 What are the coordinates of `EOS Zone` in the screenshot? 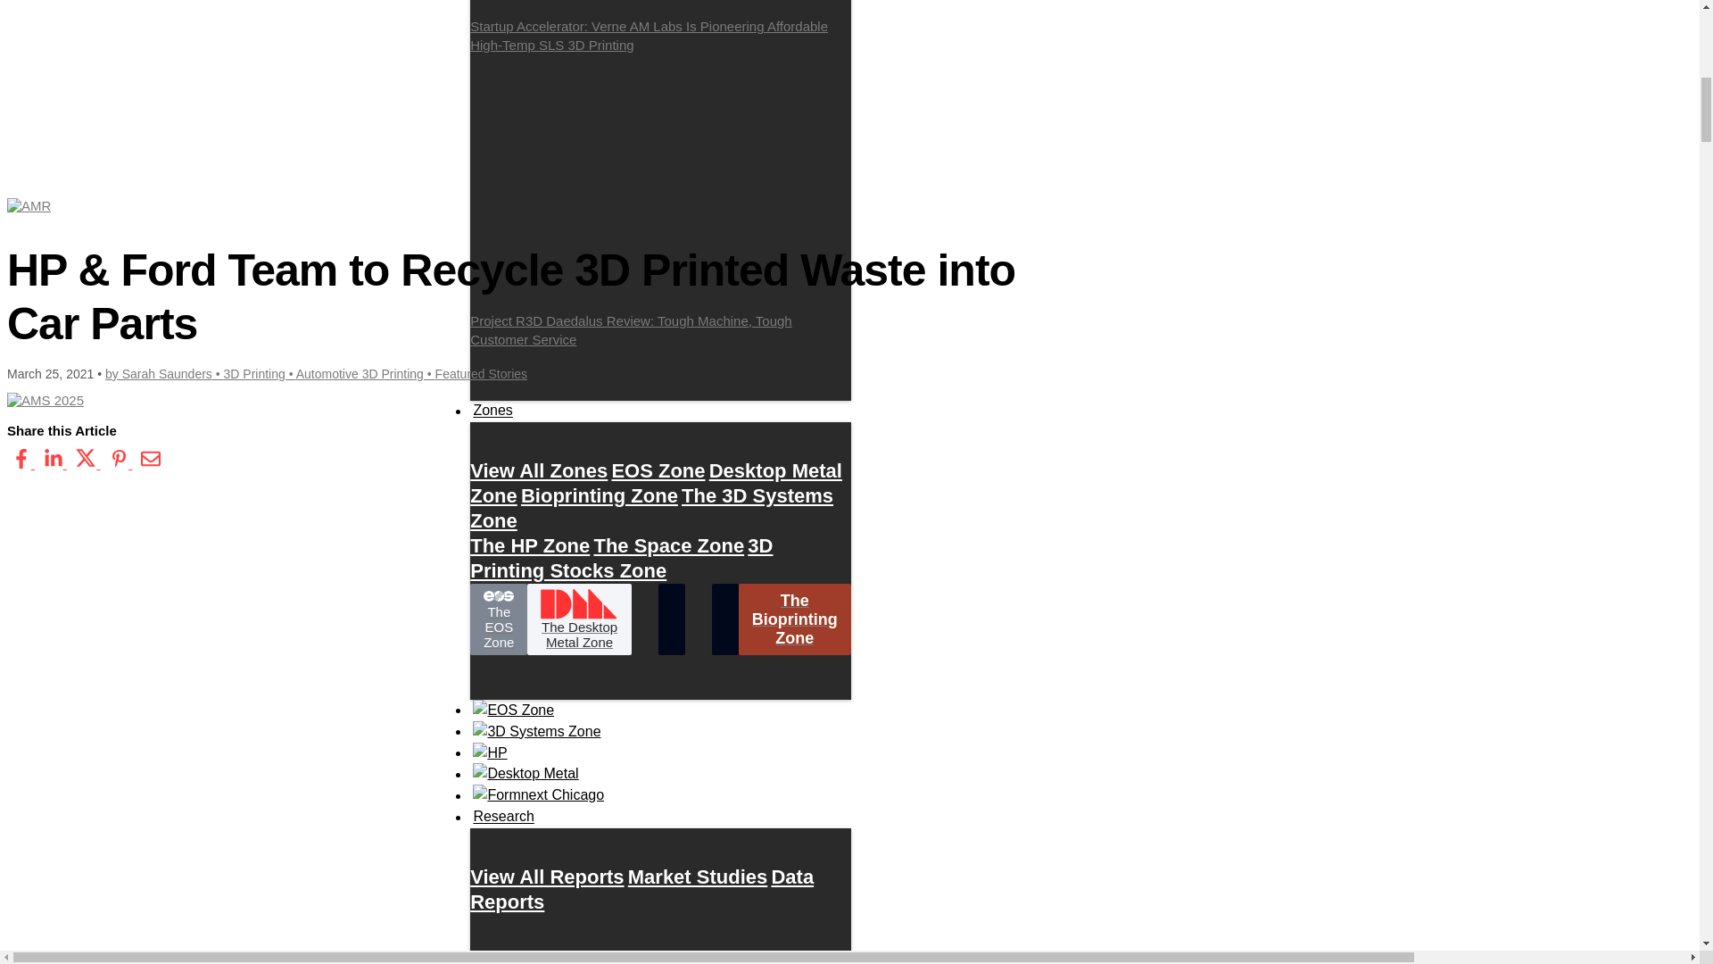 It's located at (658, 470).